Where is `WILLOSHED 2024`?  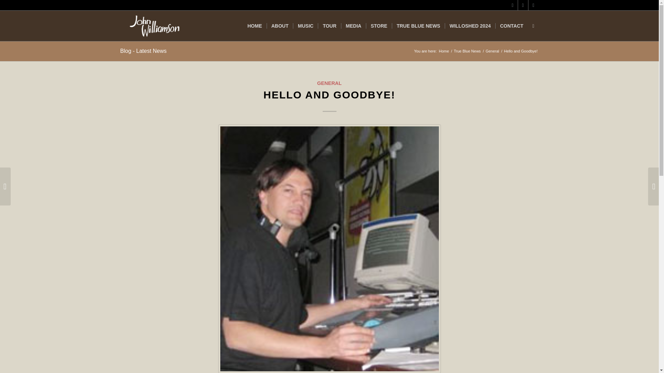 WILLOSHED 2024 is located at coordinates (470, 26).